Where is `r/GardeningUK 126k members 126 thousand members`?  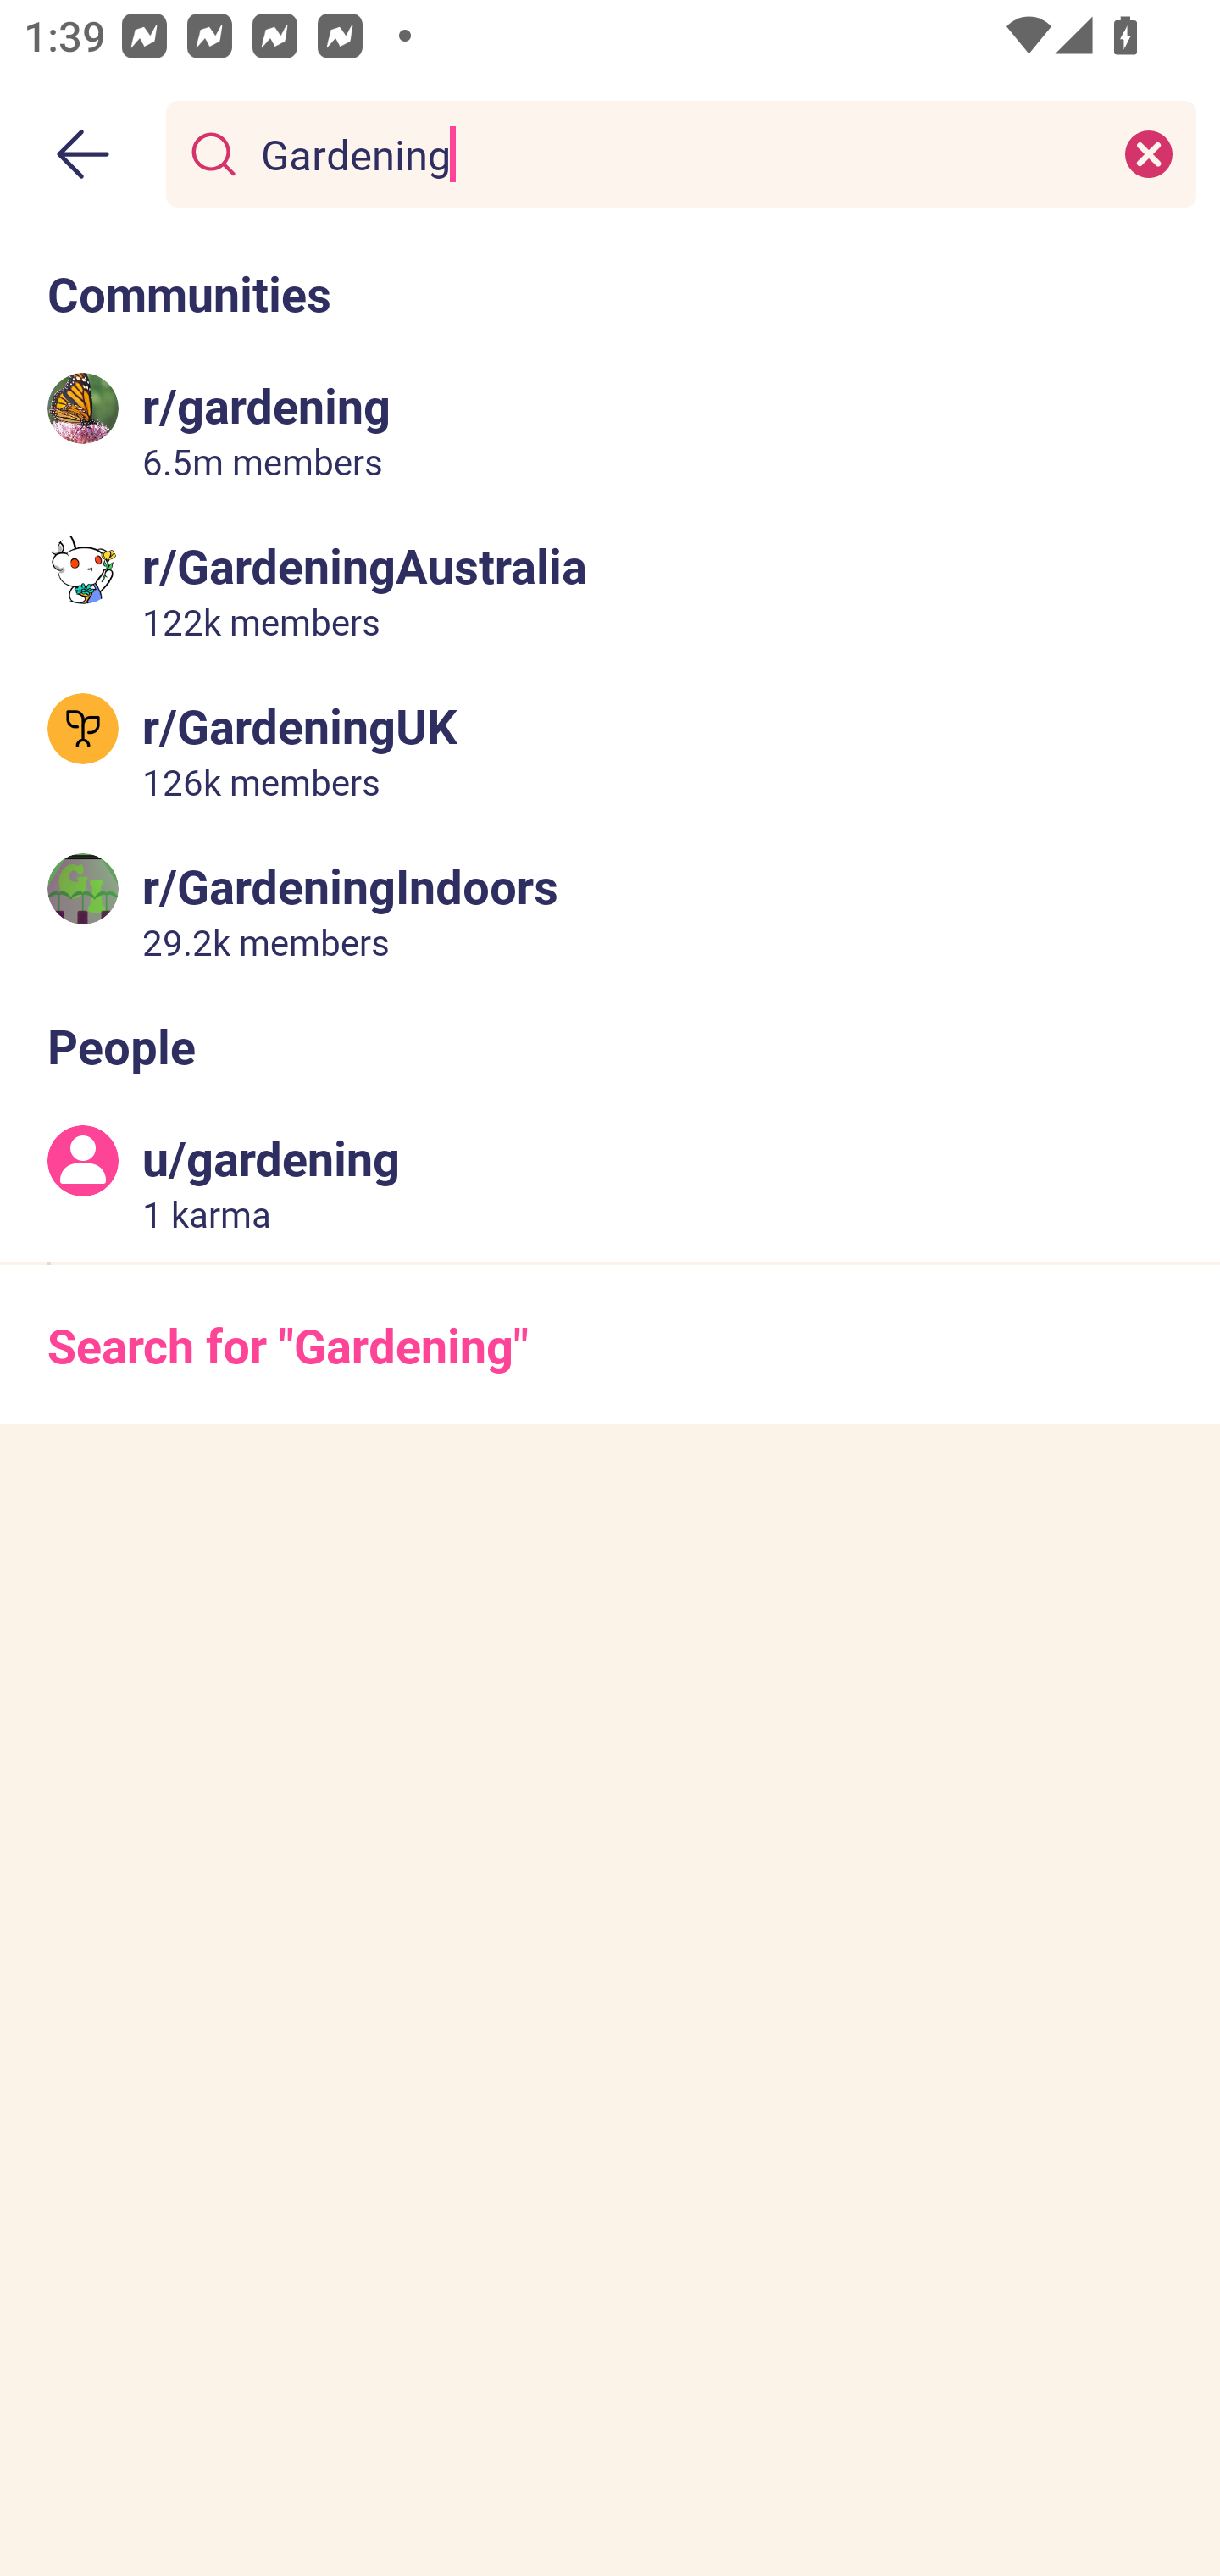 r/GardeningUK 126k members 126 thousand members is located at coordinates (610, 749).